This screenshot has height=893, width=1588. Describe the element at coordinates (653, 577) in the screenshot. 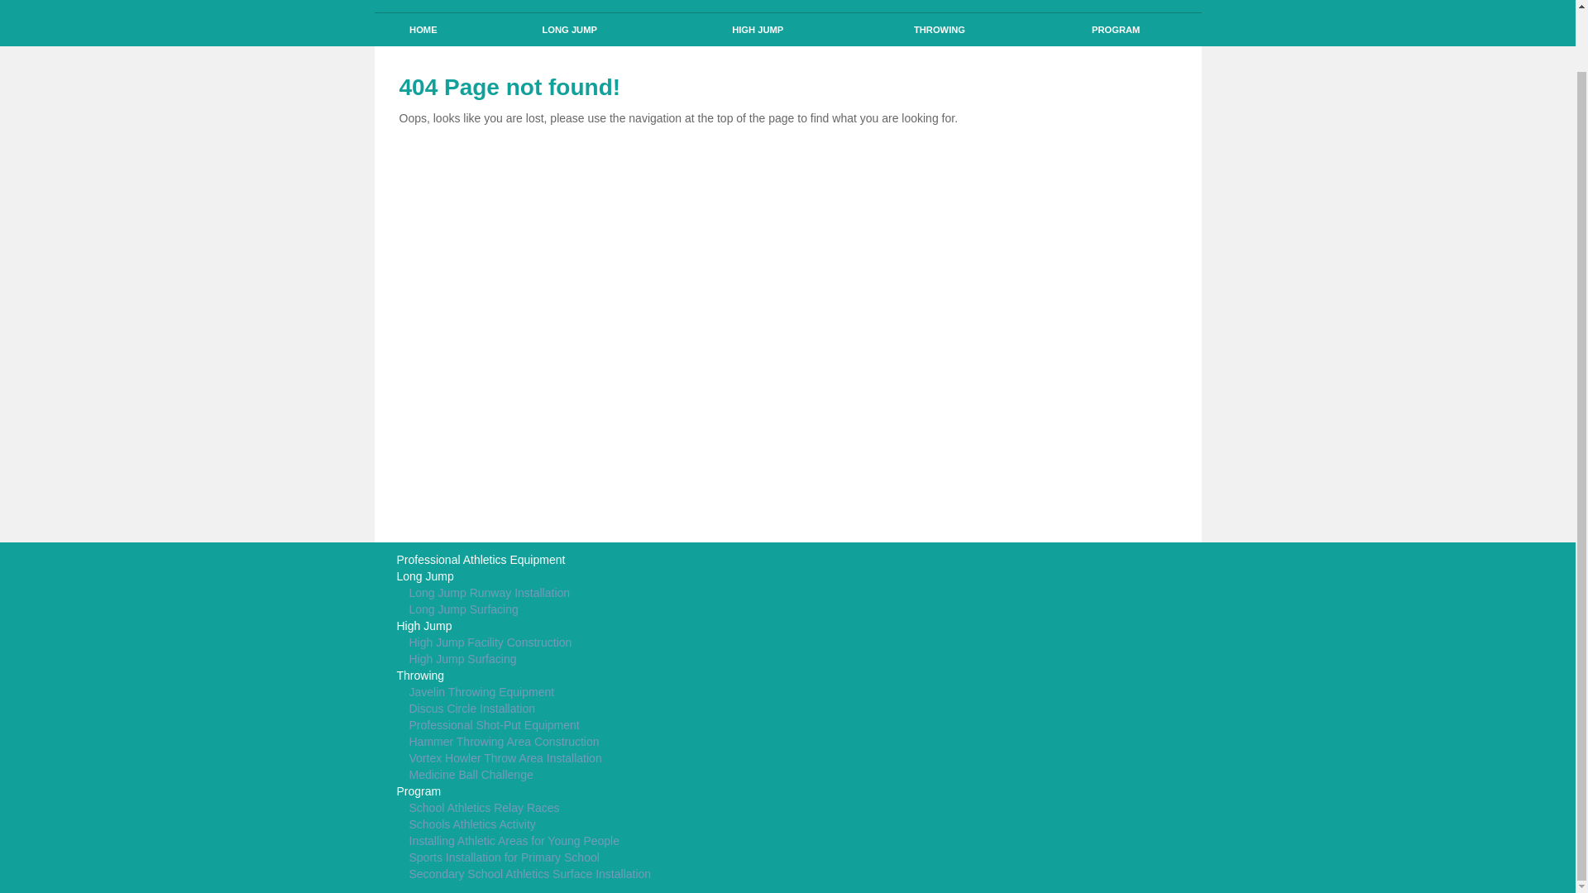

I see `Long Jump` at that location.